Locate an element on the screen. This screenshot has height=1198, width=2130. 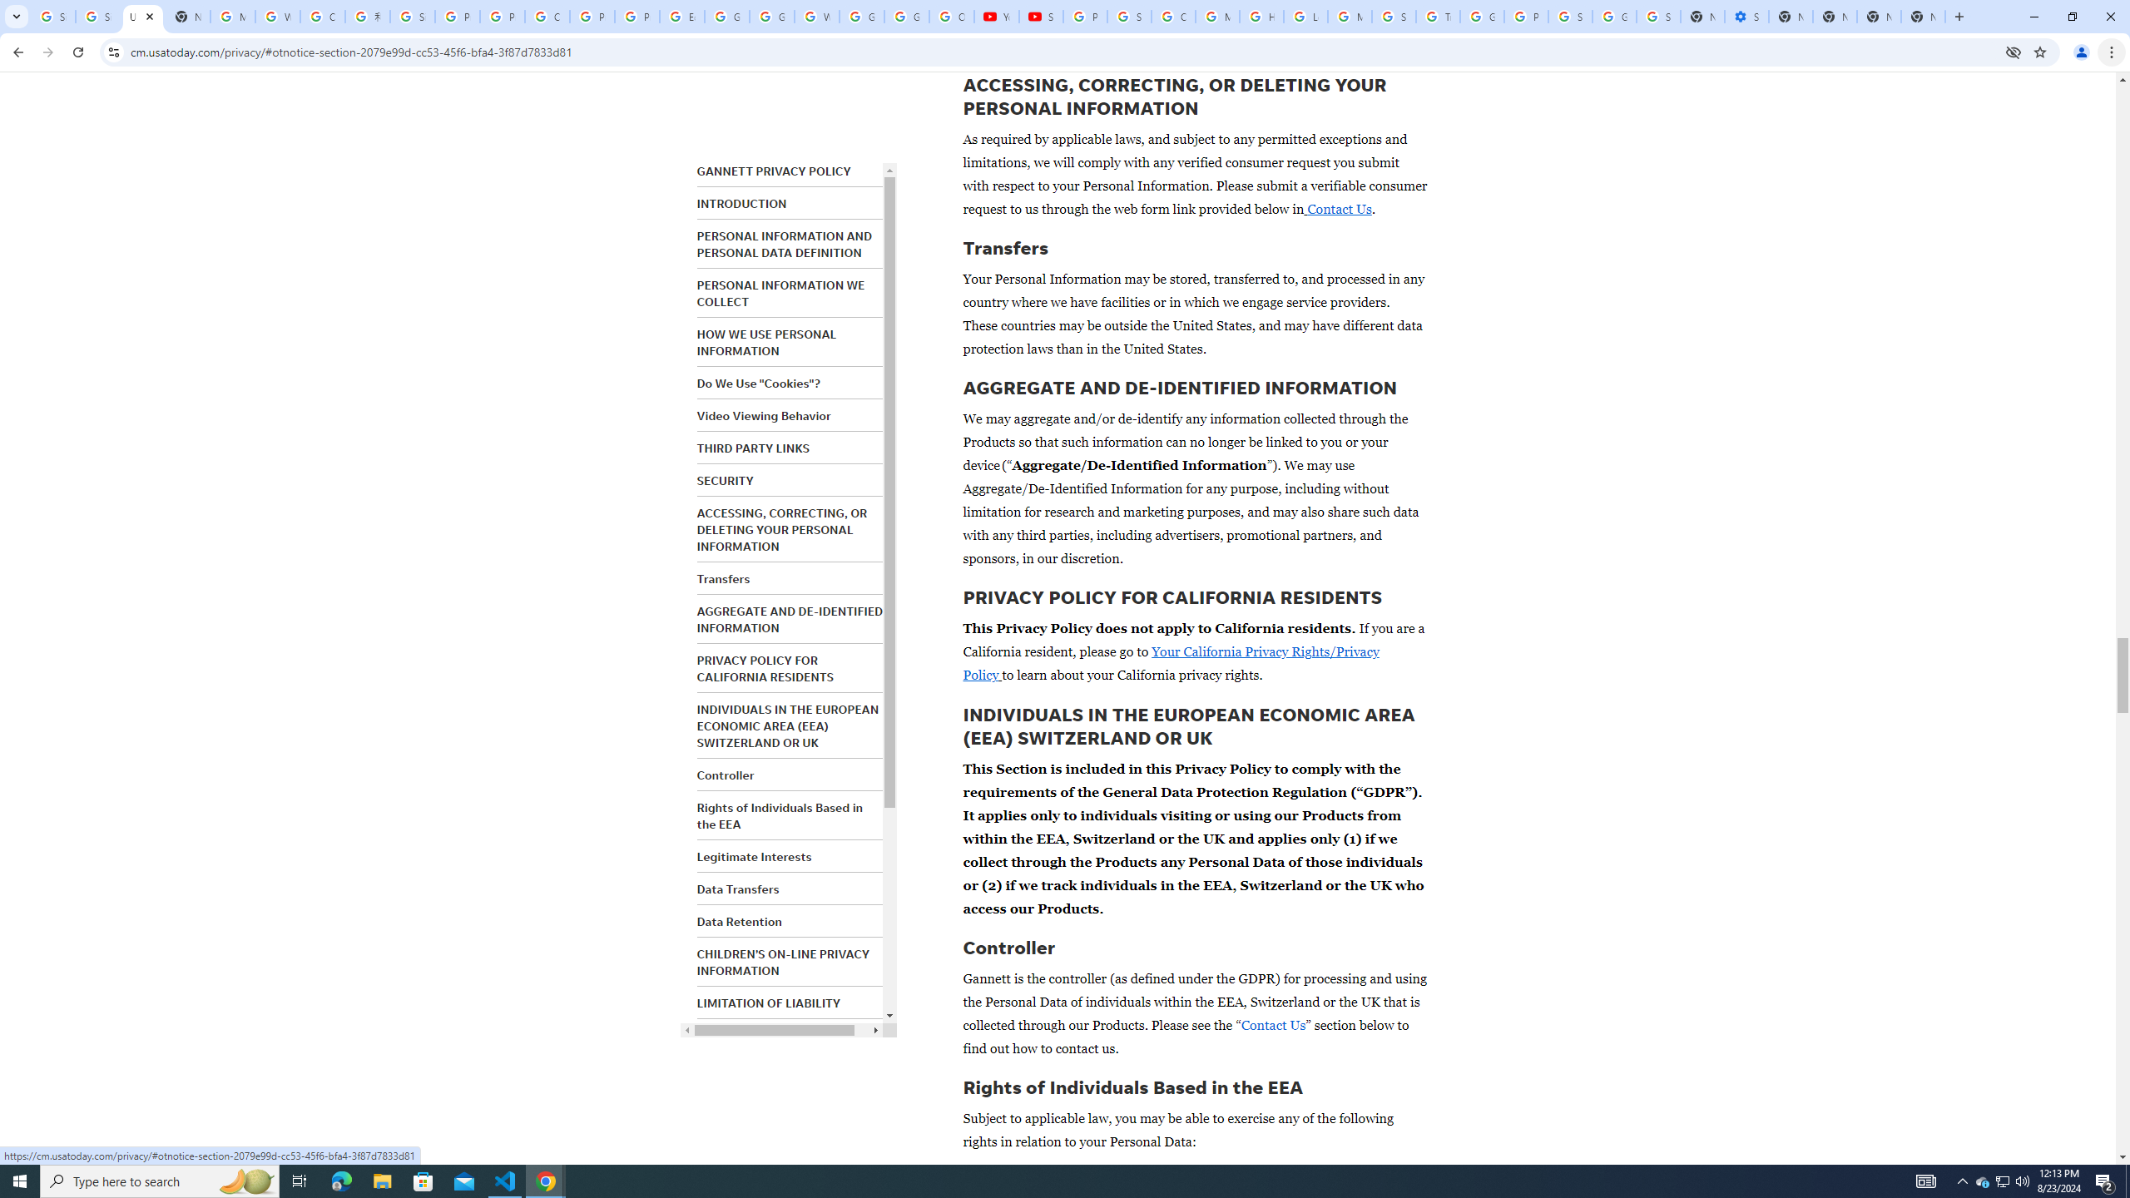
PRIVACY POLICY FOR CALIFORNIA RESIDENTS is located at coordinates (764, 669).